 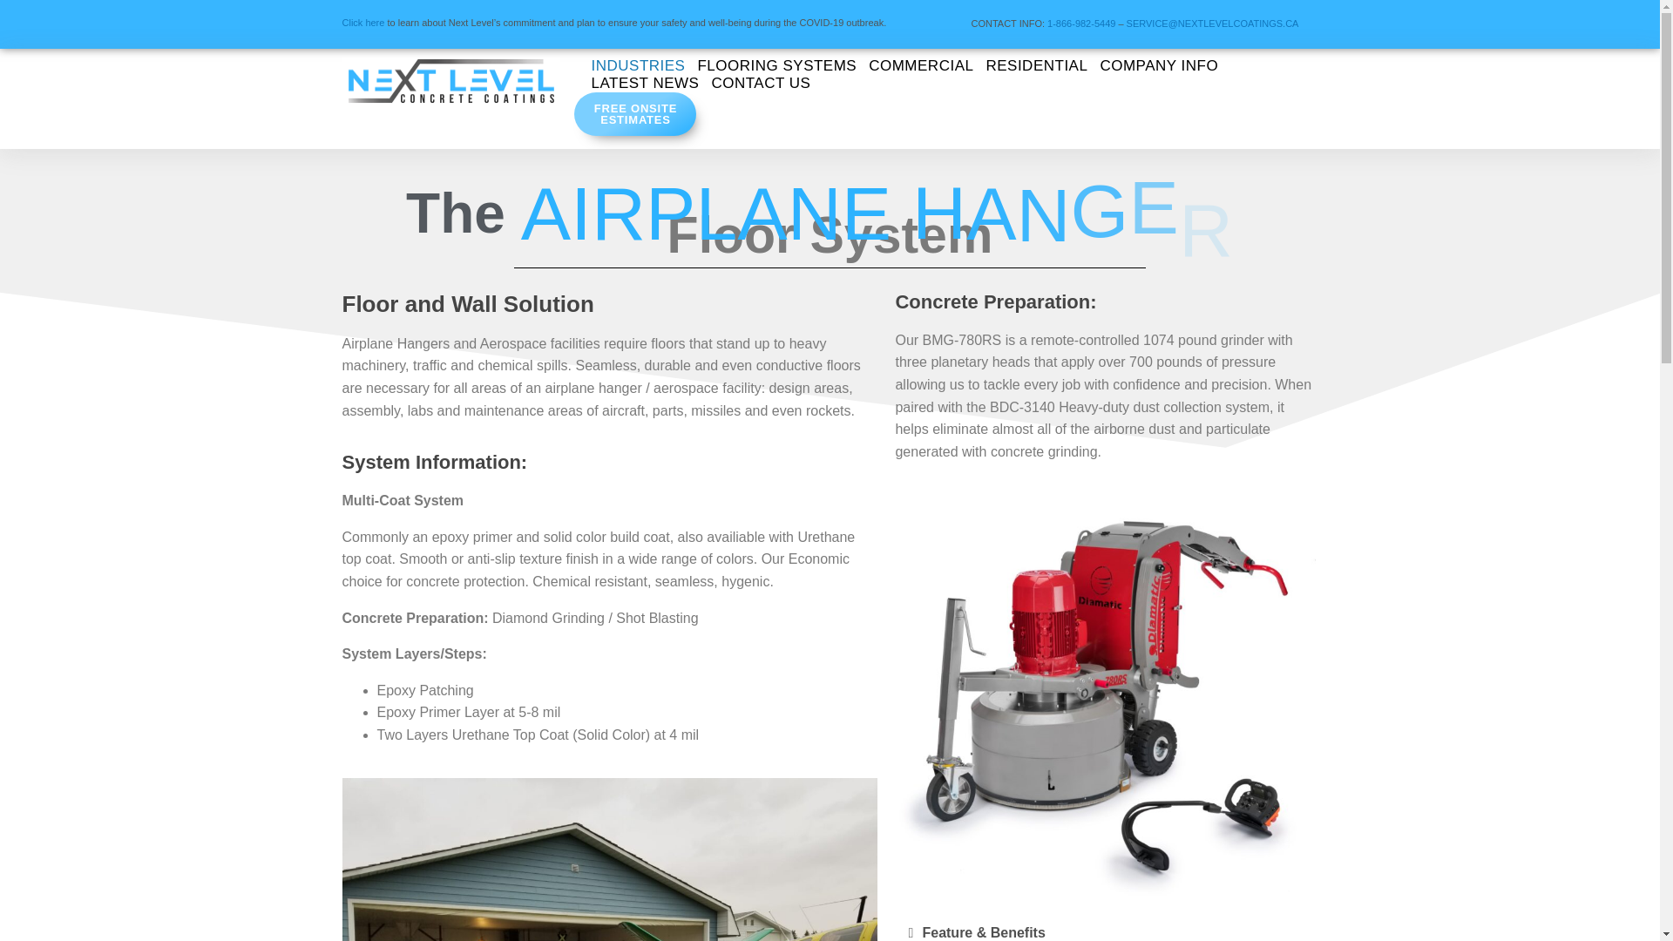 What do you see at coordinates (920, 66) in the screenshot?
I see `COMMERCIAL` at bounding box center [920, 66].